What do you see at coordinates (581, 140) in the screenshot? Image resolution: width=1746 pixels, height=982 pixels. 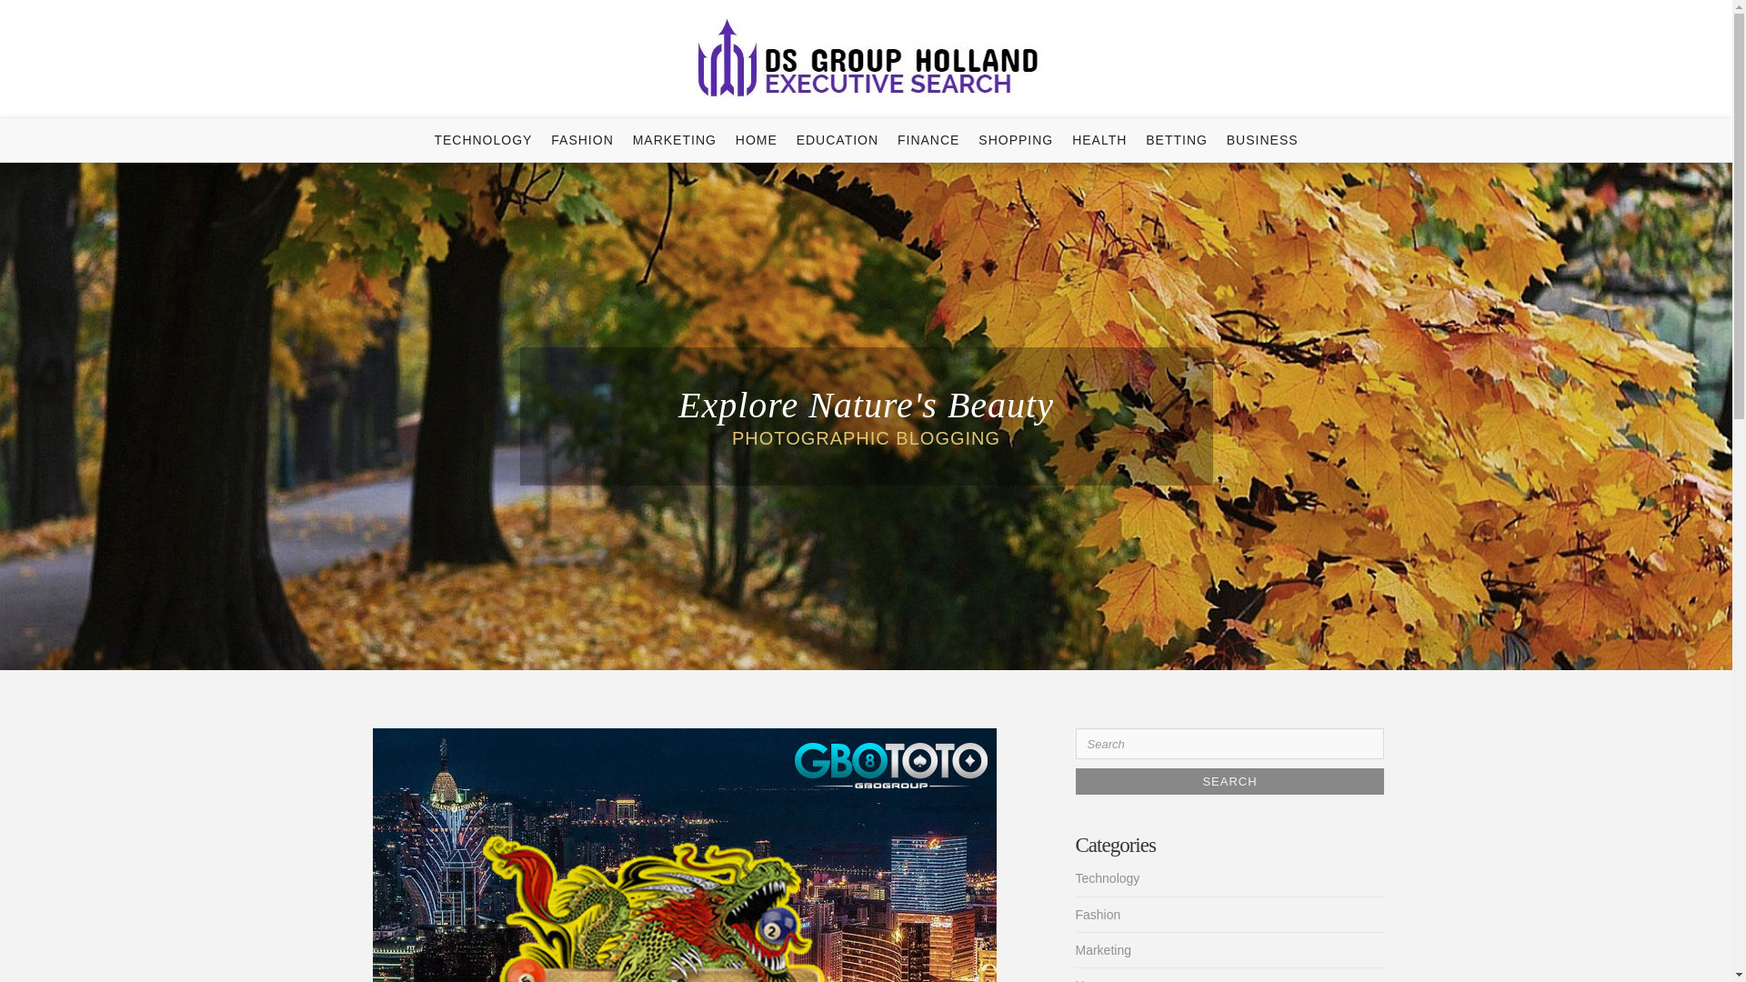 I see `FASHION` at bounding box center [581, 140].